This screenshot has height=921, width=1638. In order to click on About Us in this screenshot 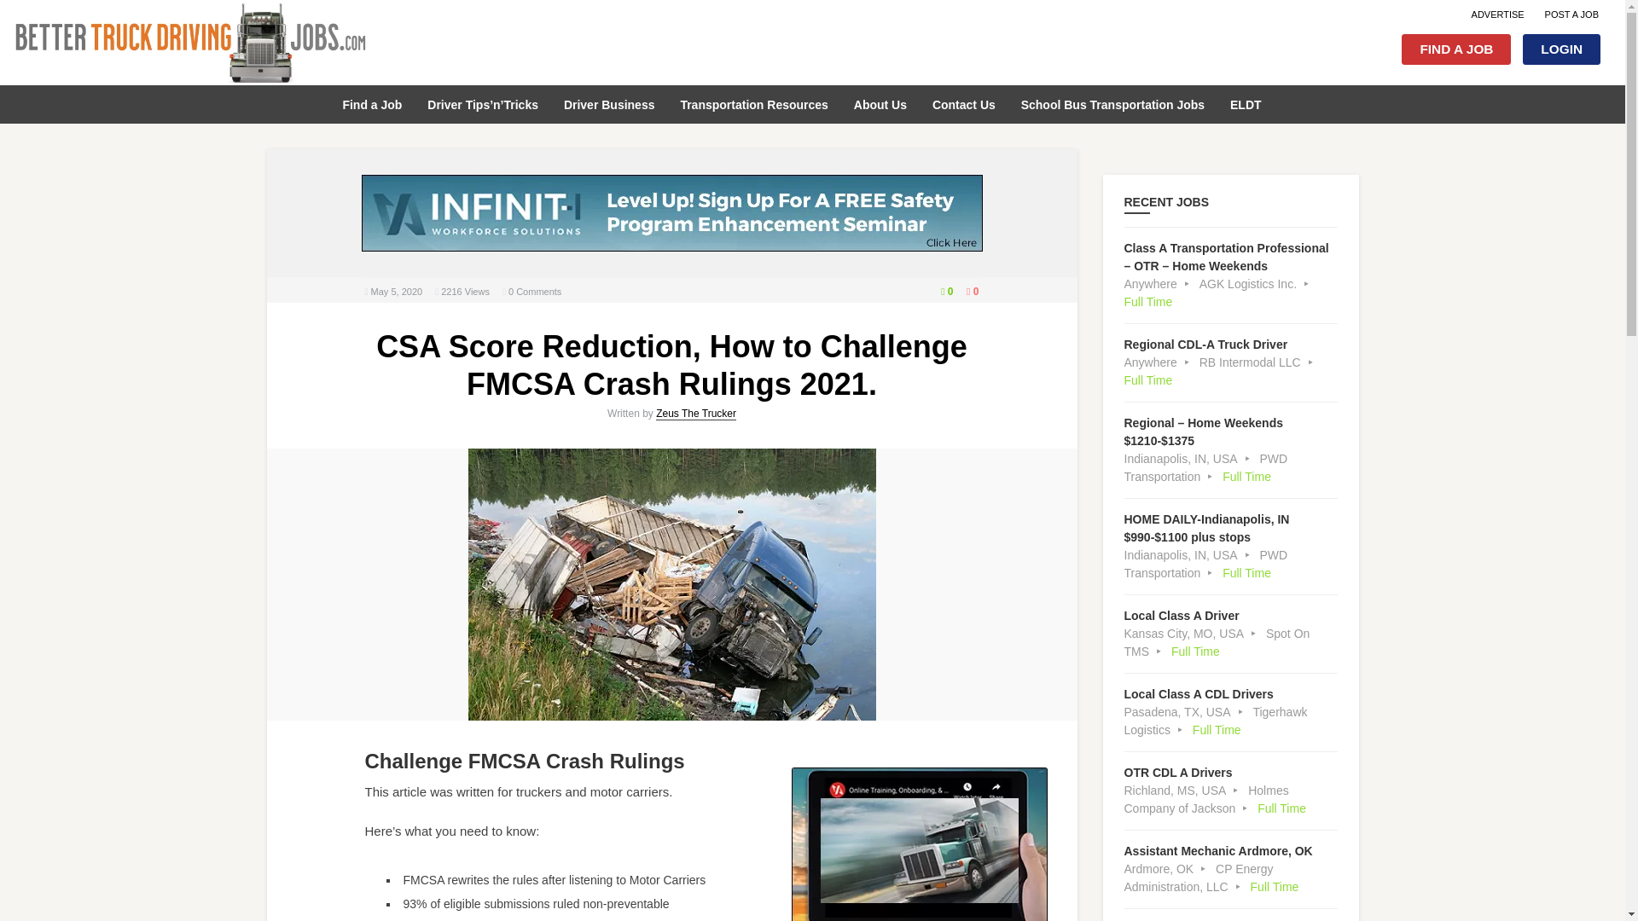, I will do `click(880, 102)`.